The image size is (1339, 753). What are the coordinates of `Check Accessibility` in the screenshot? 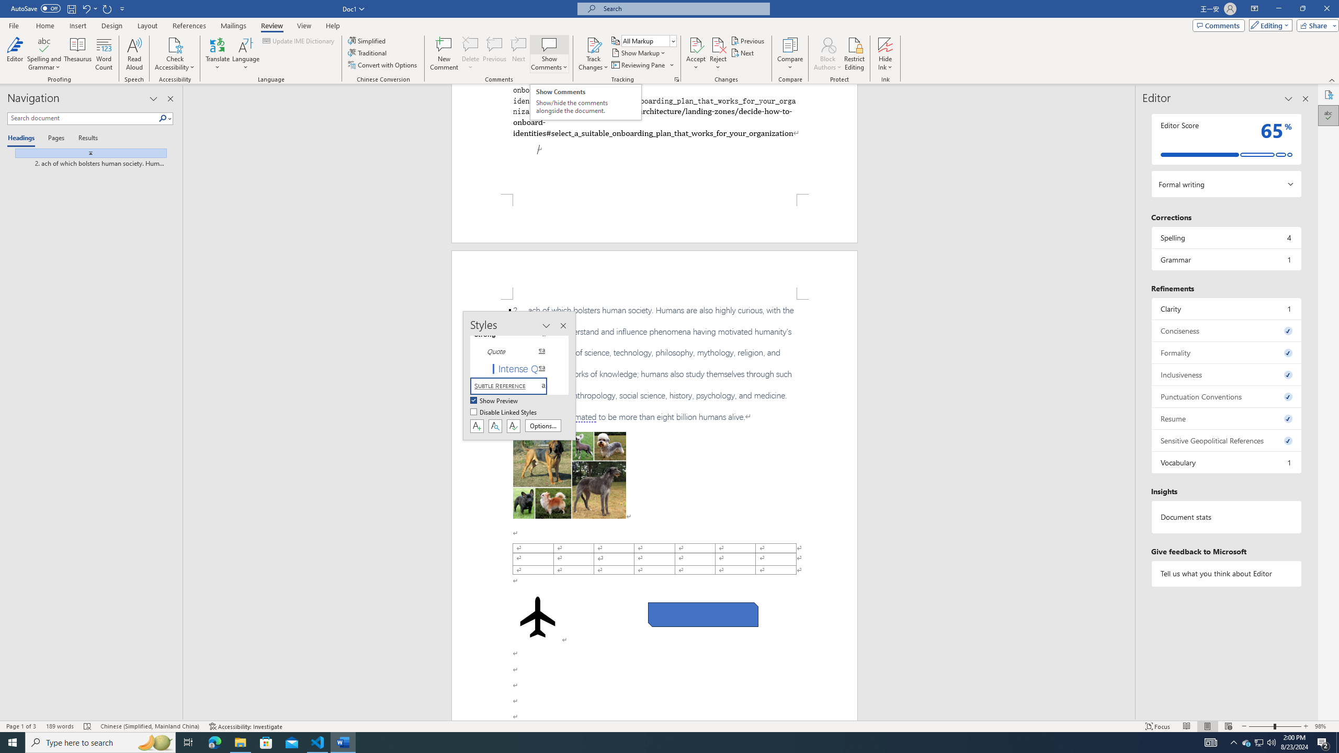 It's located at (175, 44).